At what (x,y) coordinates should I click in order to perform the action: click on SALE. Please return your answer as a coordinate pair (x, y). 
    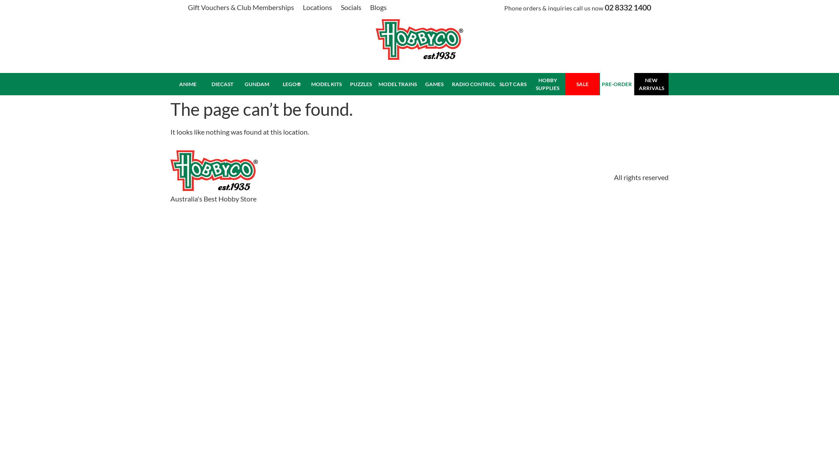
    Looking at the image, I should click on (582, 84).